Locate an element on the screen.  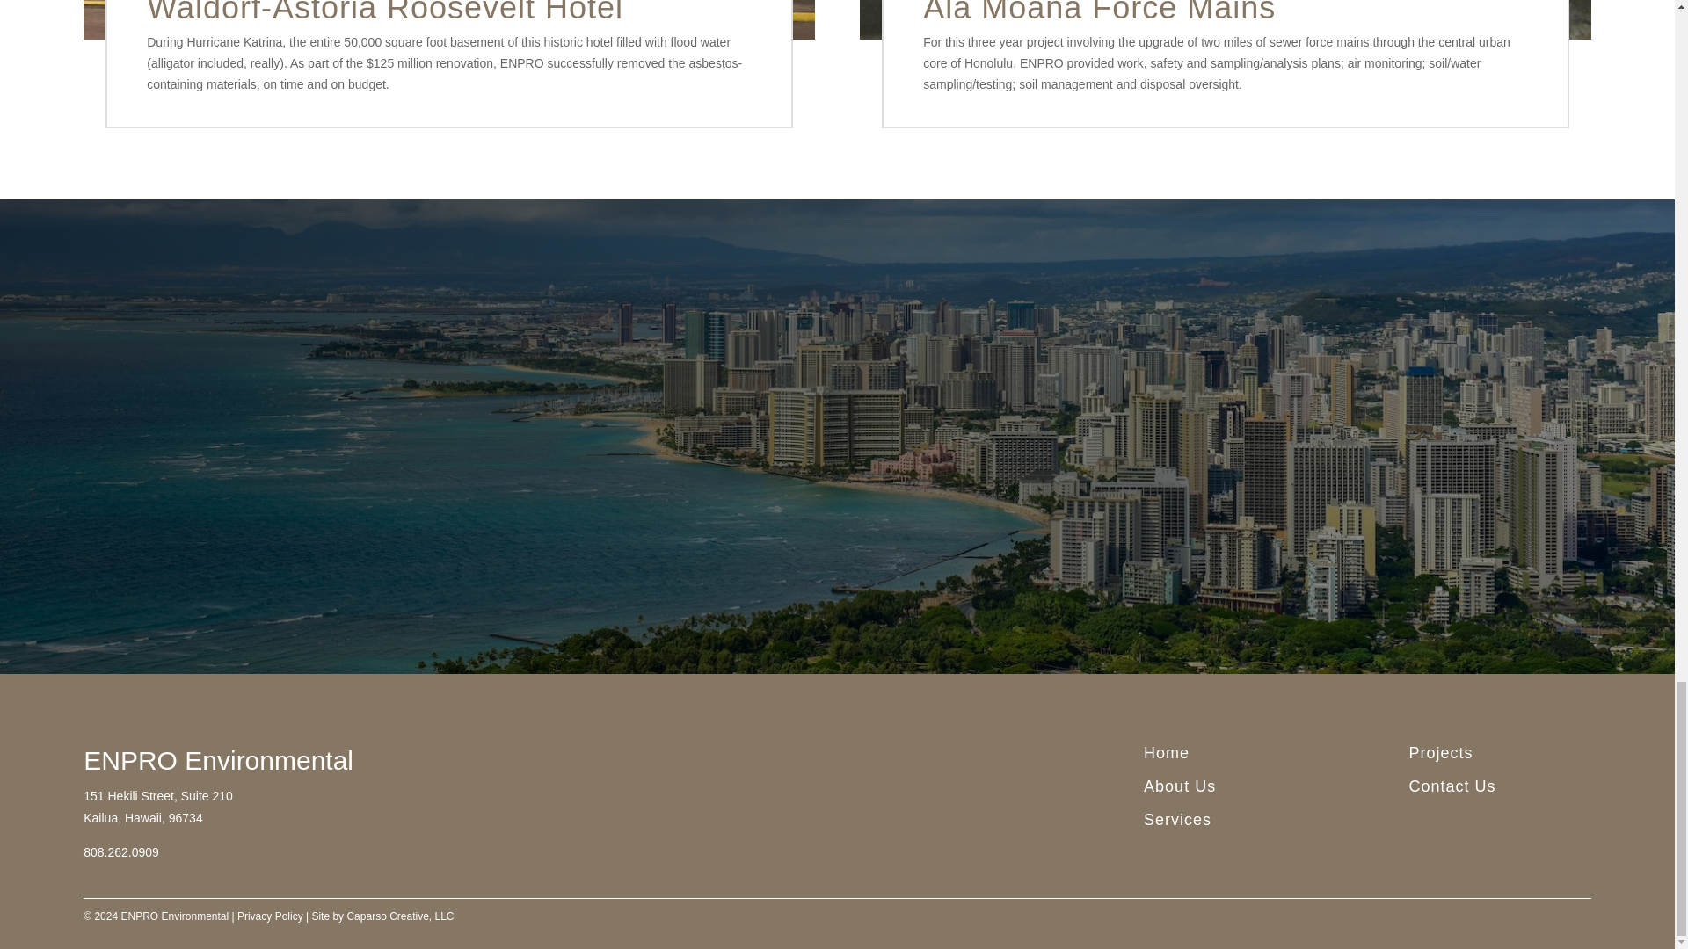
Alamoana Force is located at coordinates (1226, 19).